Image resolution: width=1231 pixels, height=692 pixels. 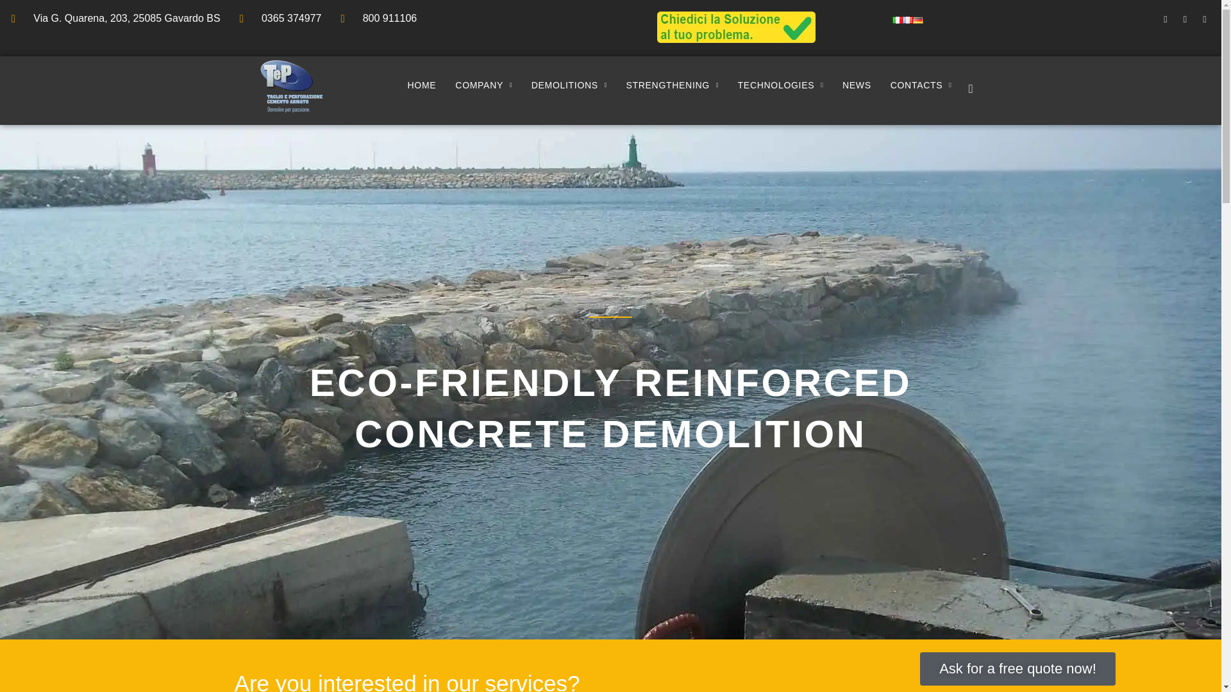 What do you see at coordinates (422, 86) in the screenshot?
I see `HOME` at bounding box center [422, 86].